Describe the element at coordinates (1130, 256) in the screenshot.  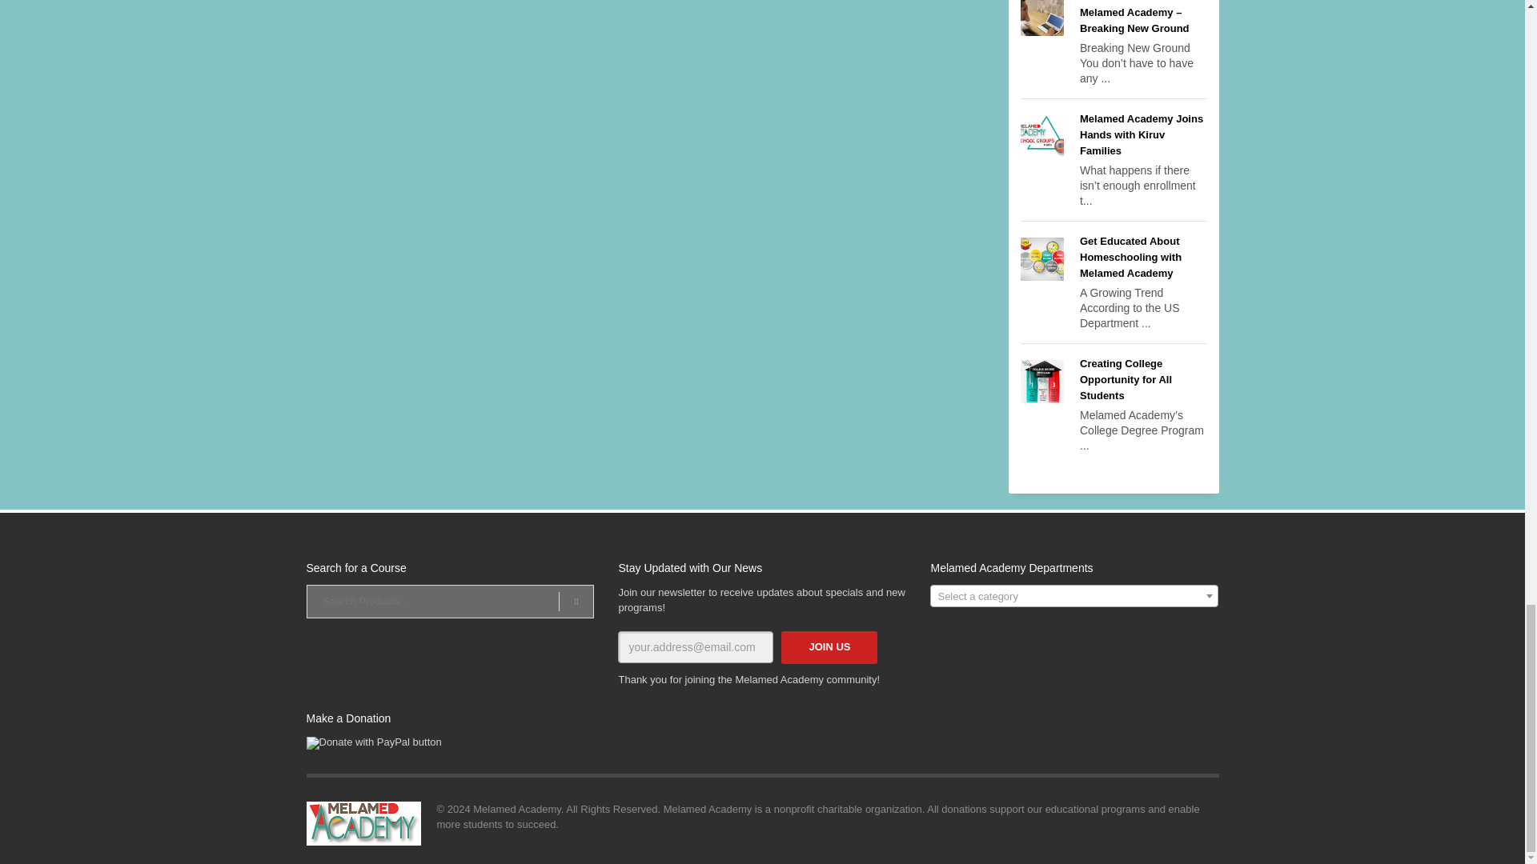
I see `Get Educated About Homeschooling with Melamed Academy` at that location.